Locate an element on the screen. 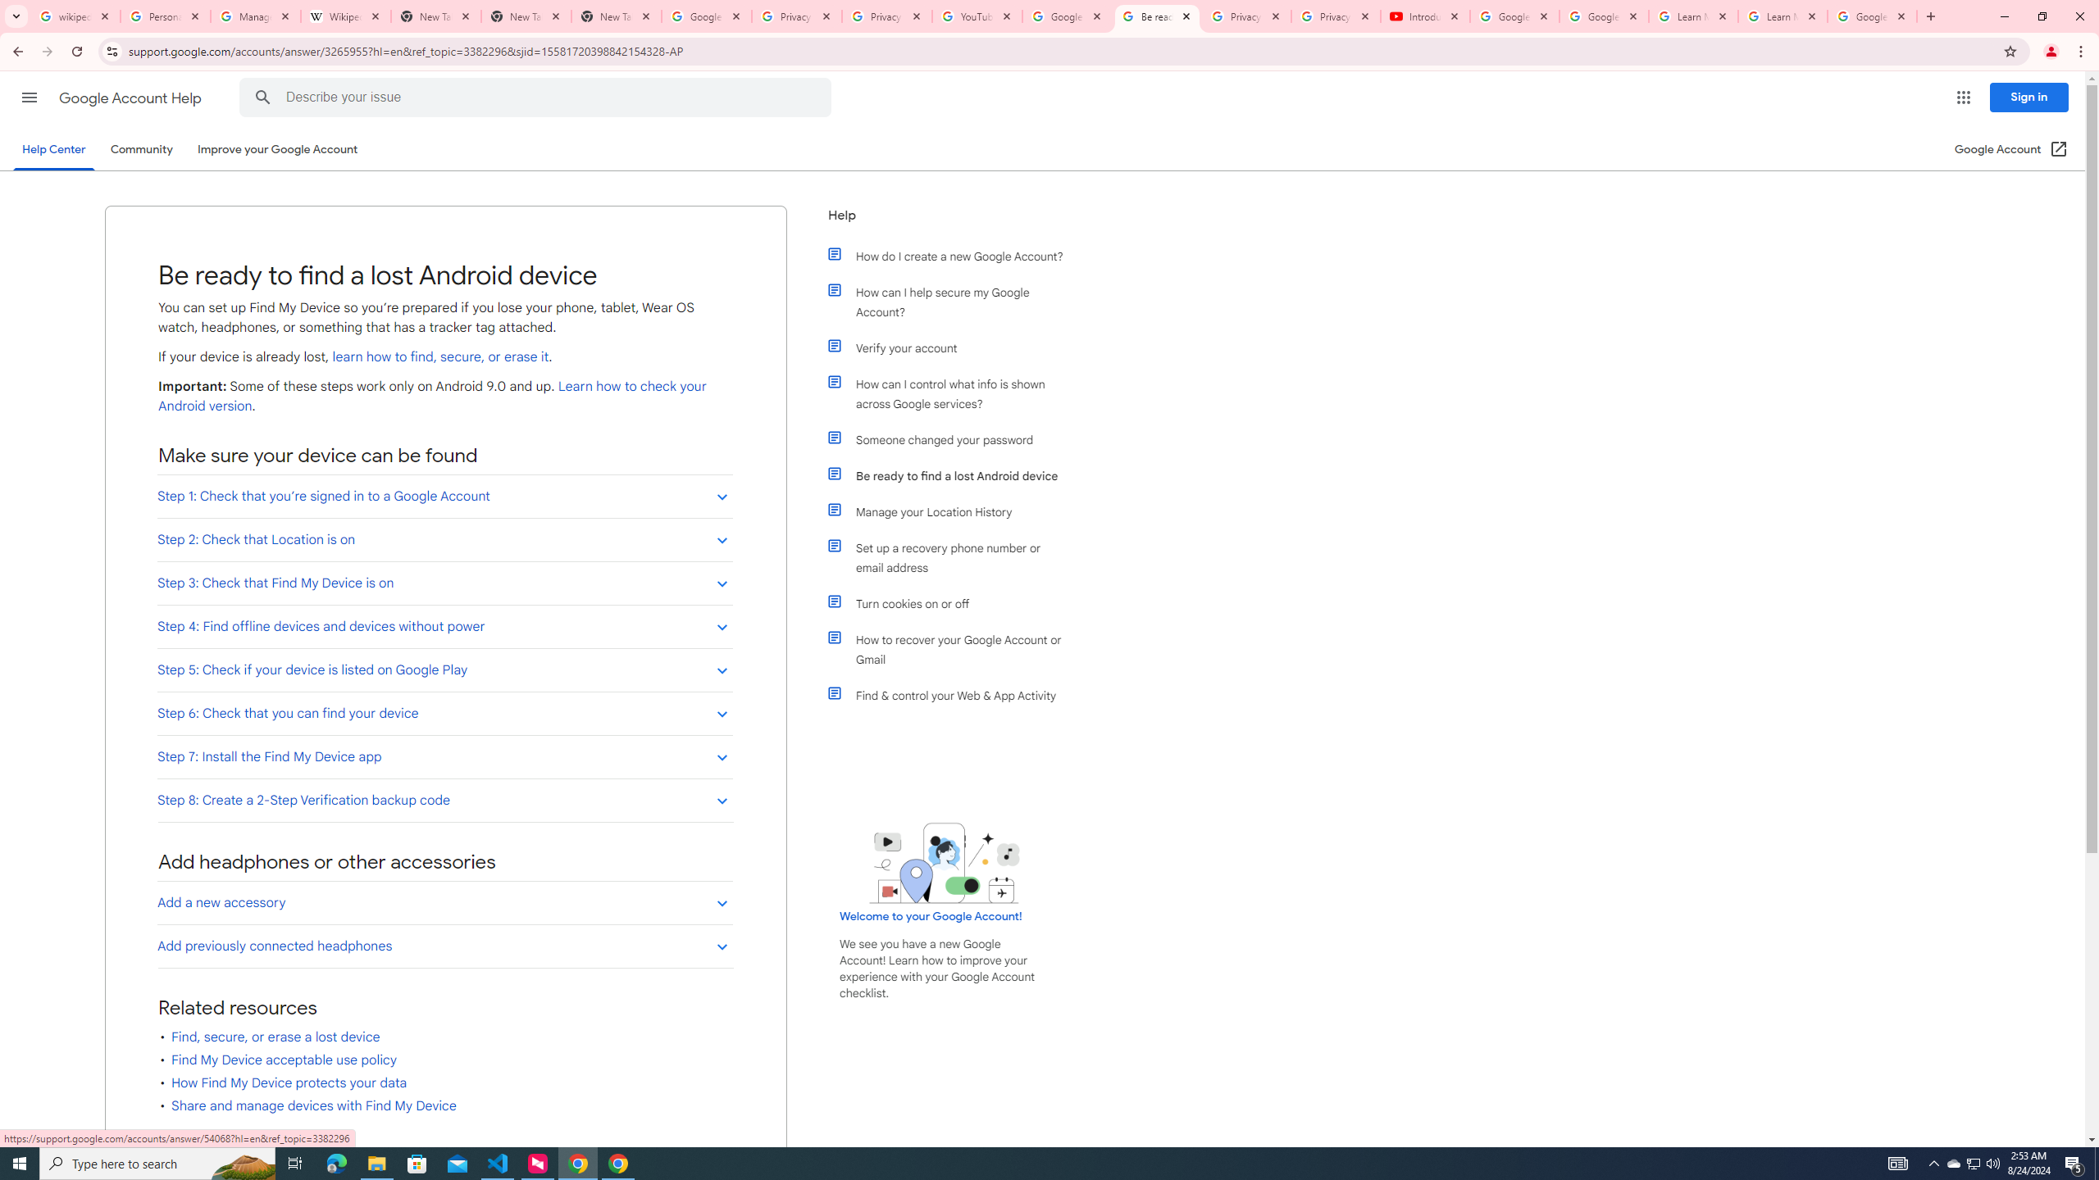 Image resolution: width=2099 pixels, height=1180 pixels. Address and search bar is located at coordinates (1061, 51).